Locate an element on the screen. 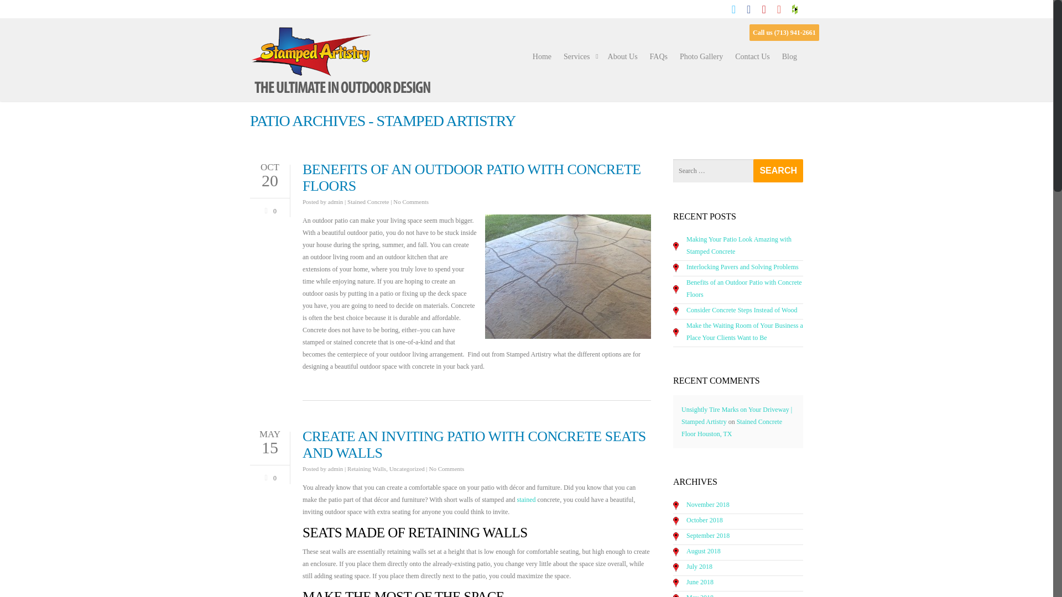 Image resolution: width=1062 pixels, height=597 pixels. Search is located at coordinates (778, 171).